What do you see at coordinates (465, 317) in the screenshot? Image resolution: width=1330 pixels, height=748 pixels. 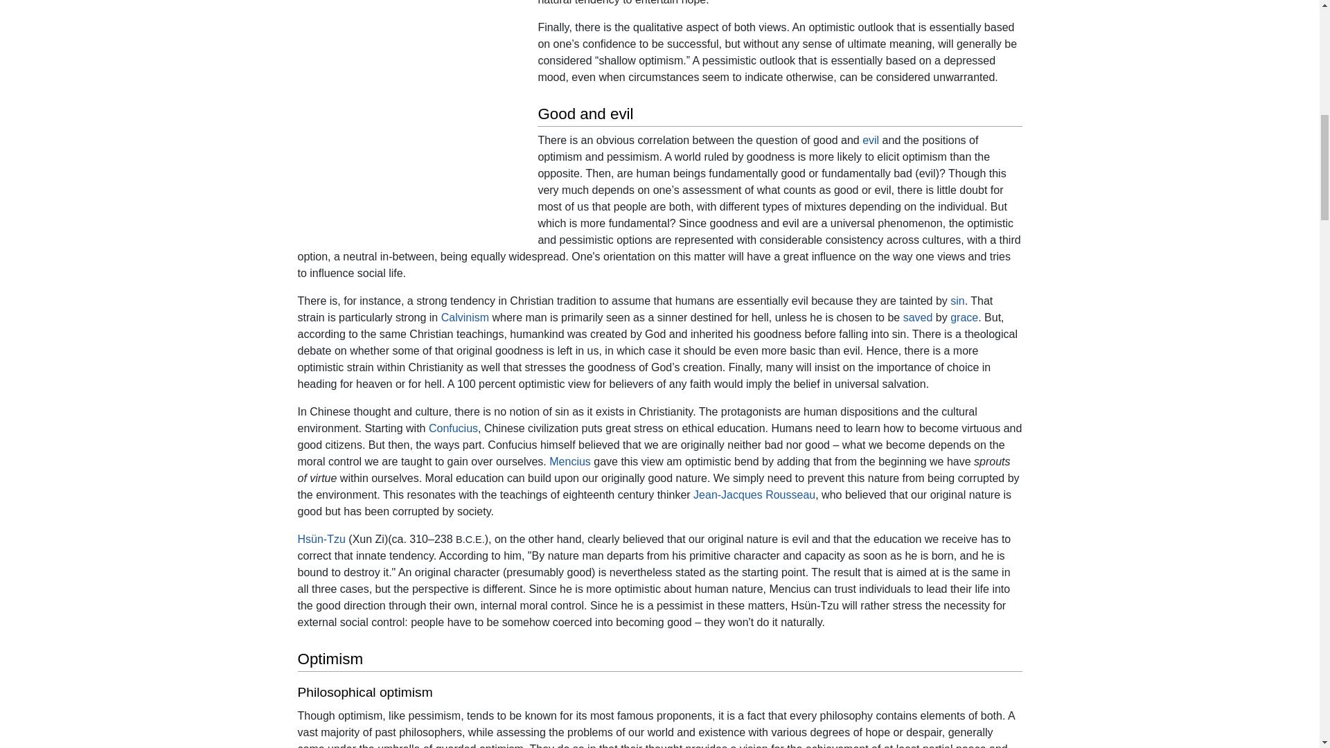 I see `Calvinism` at bounding box center [465, 317].